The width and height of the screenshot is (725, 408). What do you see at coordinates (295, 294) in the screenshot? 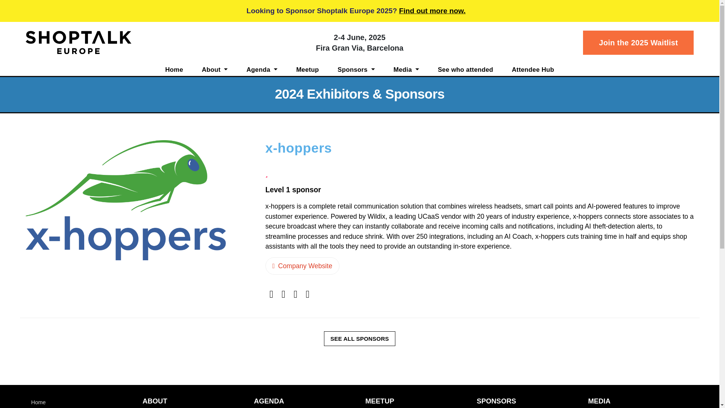
I see `LinkedIn` at bounding box center [295, 294].